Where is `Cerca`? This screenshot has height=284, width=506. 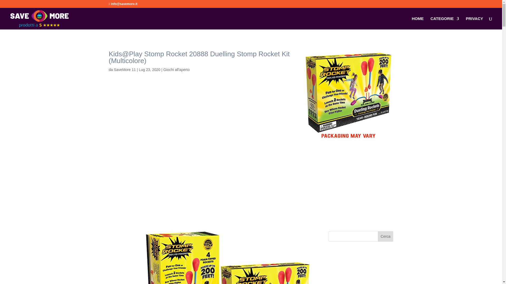
Cerca is located at coordinates (386, 236).